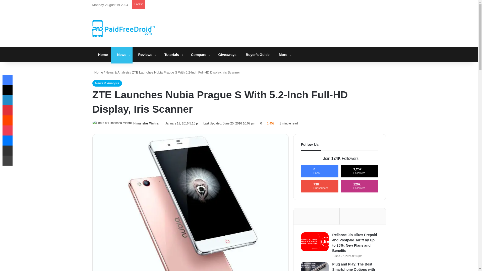  Describe the element at coordinates (122, 55) in the screenshot. I see `News` at that location.